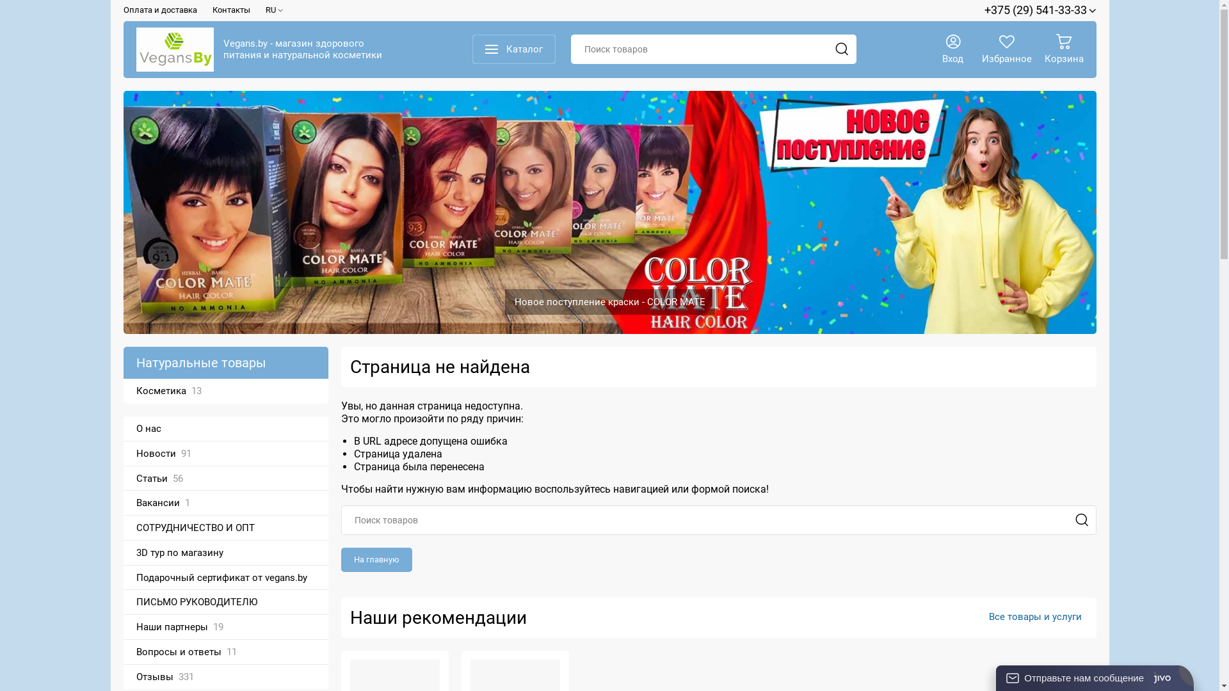  What do you see at coordinates (274, 10) in the screenshot?
I see `RU` at bounding box center [274, 10].